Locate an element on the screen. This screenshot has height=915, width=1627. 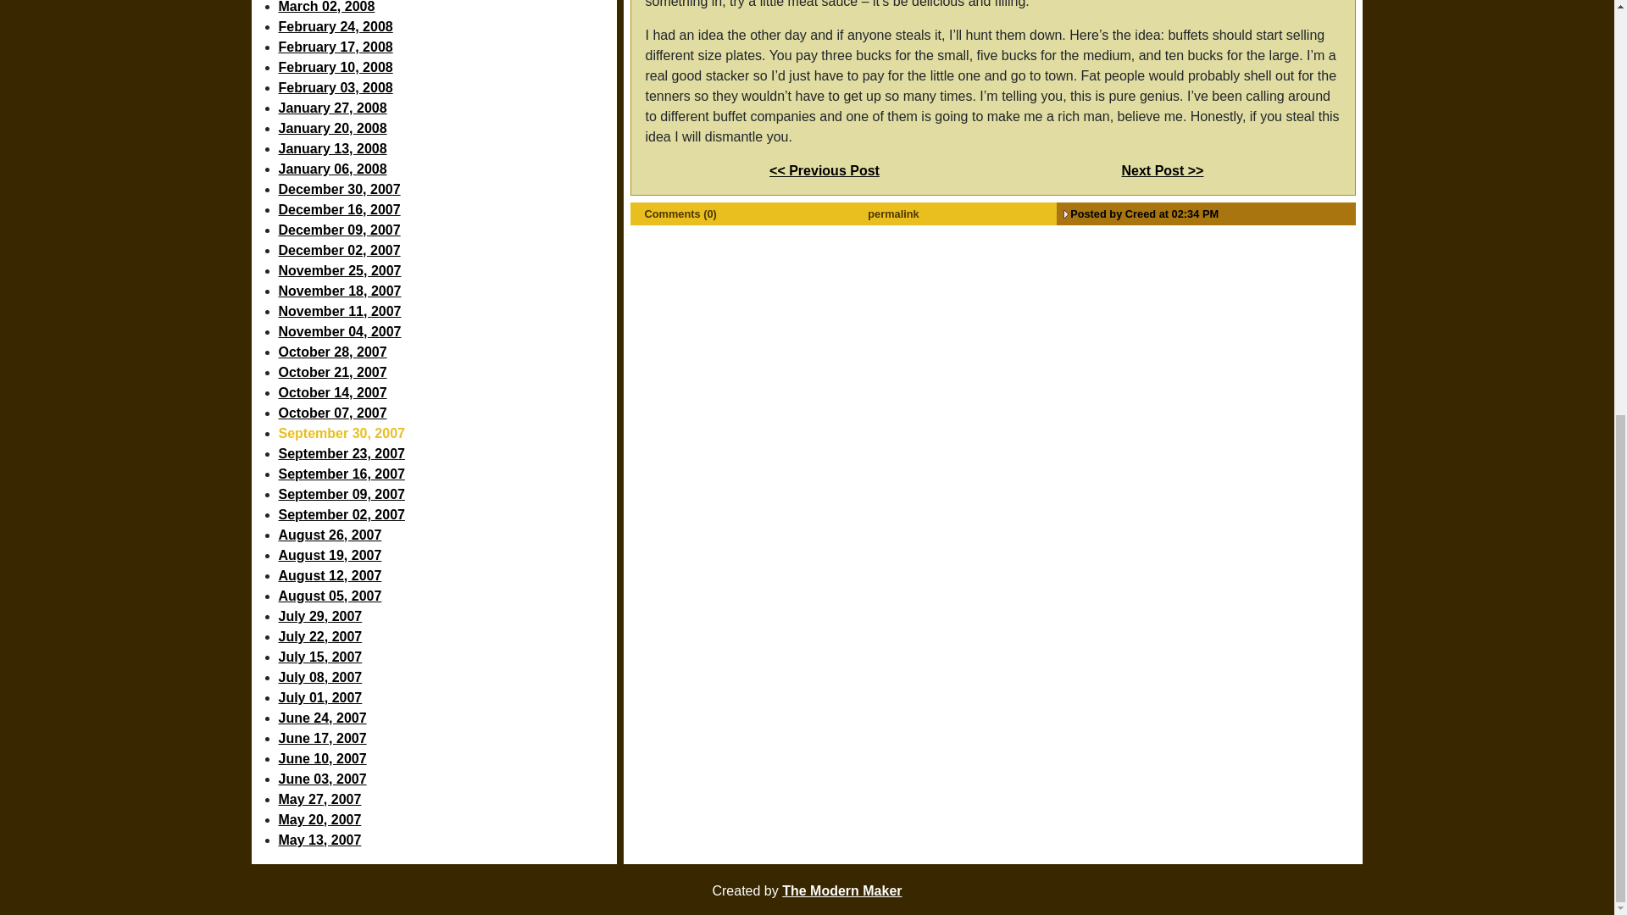
January 13, 2008 is located at coordinates (447, 149).